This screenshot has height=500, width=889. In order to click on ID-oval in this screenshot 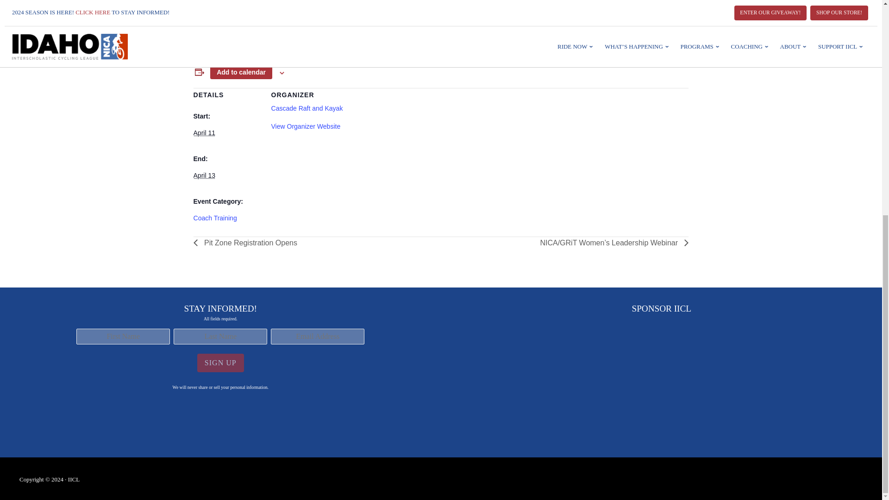, I will do `click(661, 384)`.